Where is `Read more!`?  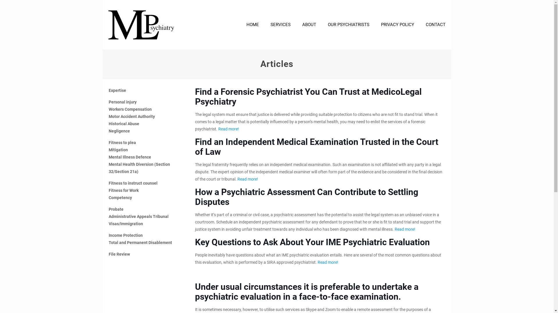 Read more! is located at coordinates (405, 229).